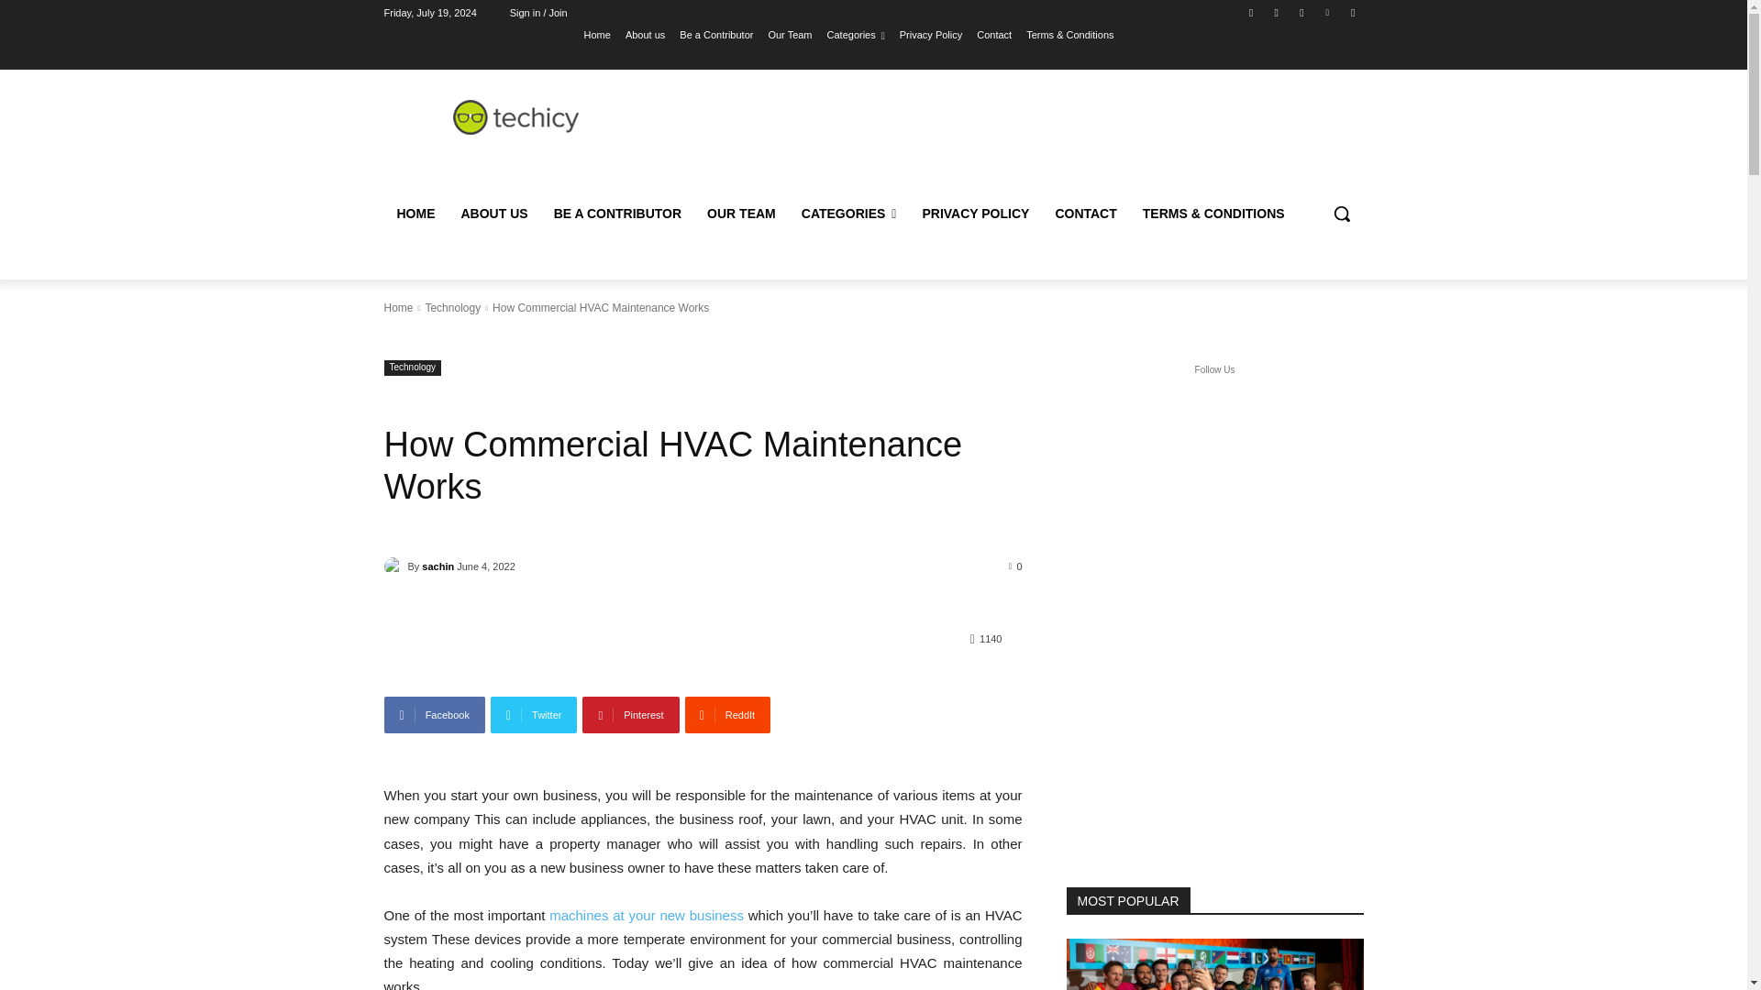 This screenshot has height=990, width=1761. What do you see at coordinates (434, 715) in the screenshot?
I see `Facebook` at bounding box center [434, 715].